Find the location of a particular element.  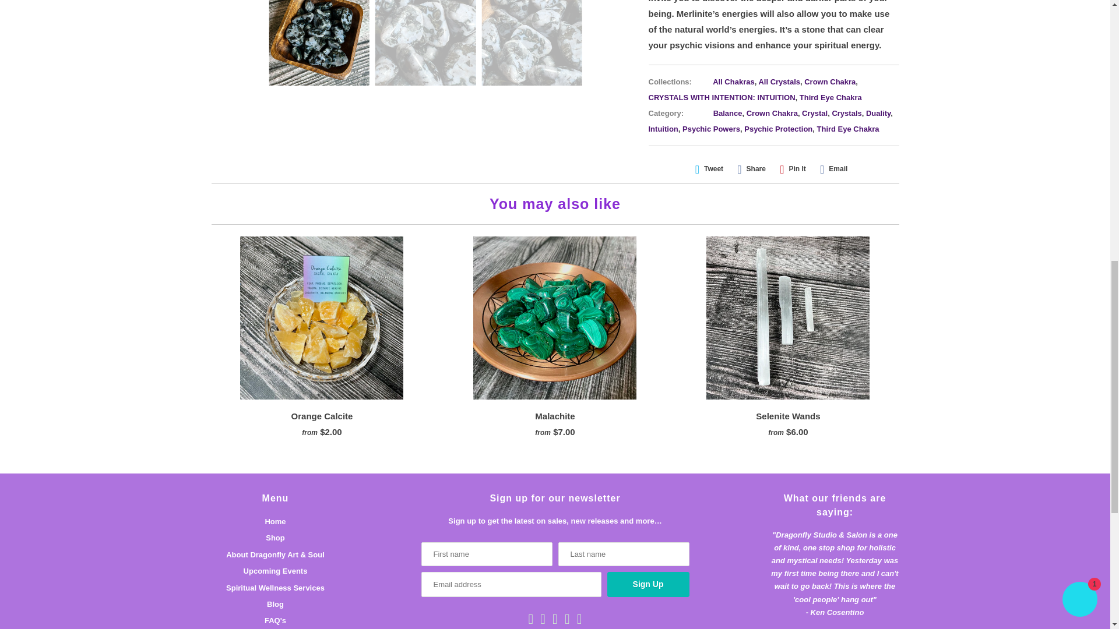

Products tagged Balance is located at coordinates (728, 113).